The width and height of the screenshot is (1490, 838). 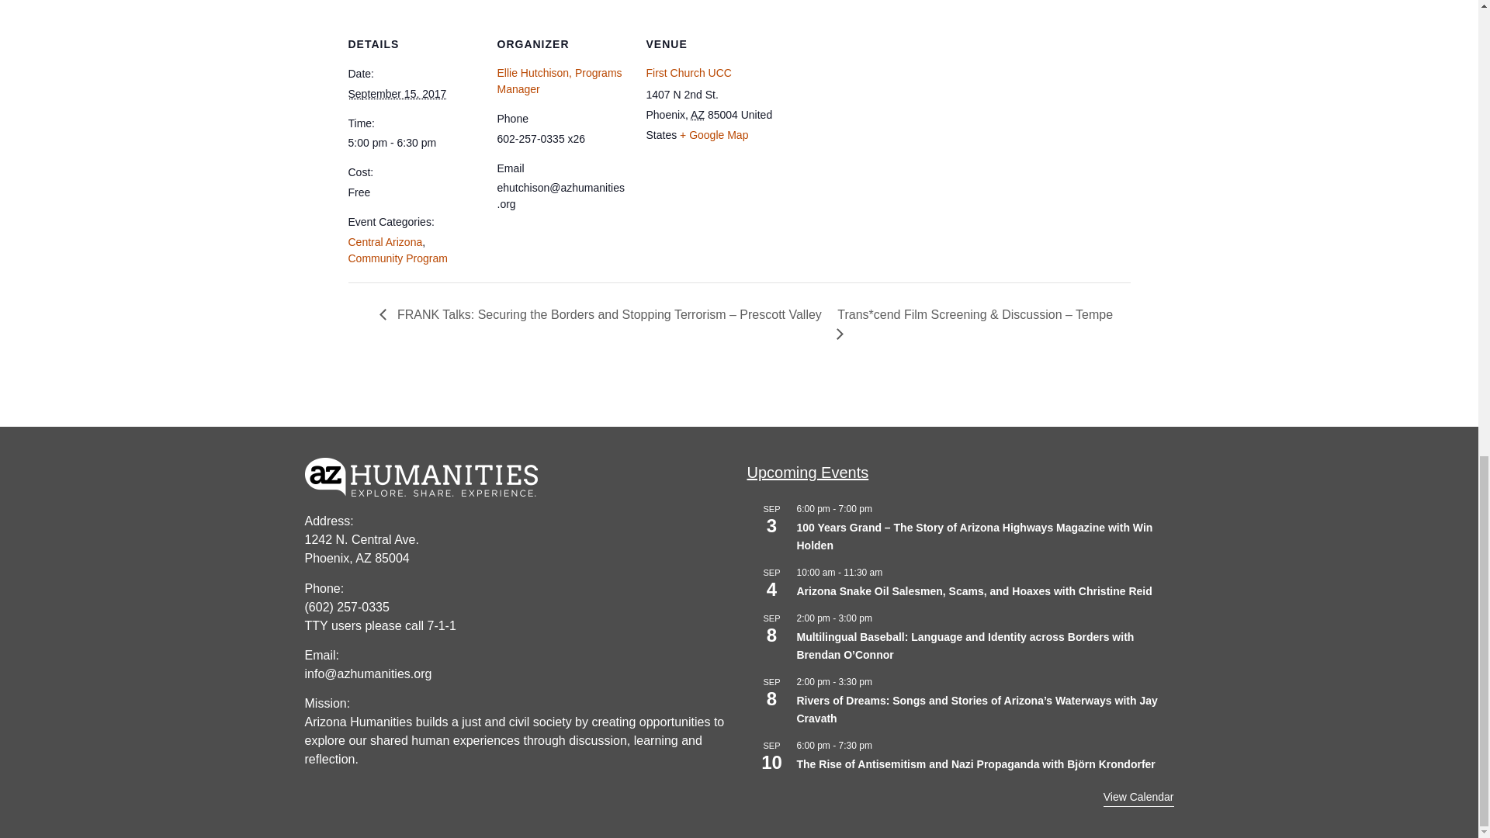 I want to click on Click to view a Google Map, so click(x=713, y=135).